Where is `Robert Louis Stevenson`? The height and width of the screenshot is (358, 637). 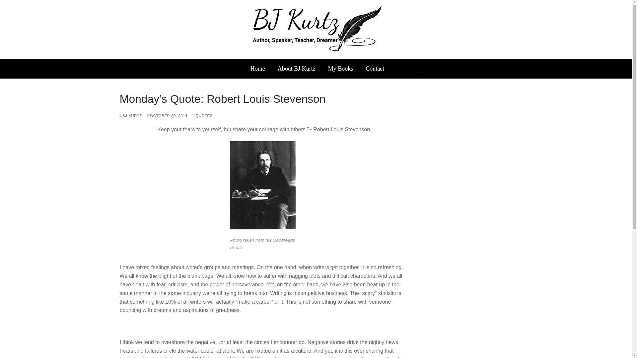
Robert Louis Stevenson is located at coordinates (263, 227).